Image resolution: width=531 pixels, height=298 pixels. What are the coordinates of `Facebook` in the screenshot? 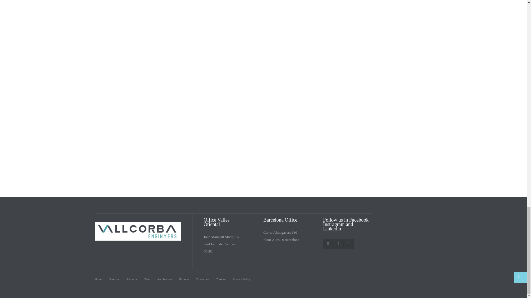 It's located at (328, 244).